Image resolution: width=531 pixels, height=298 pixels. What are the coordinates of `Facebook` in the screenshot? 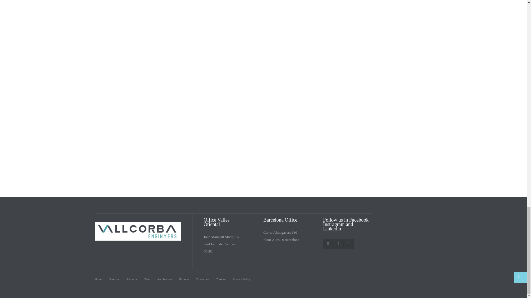 It's located at (328, 244).